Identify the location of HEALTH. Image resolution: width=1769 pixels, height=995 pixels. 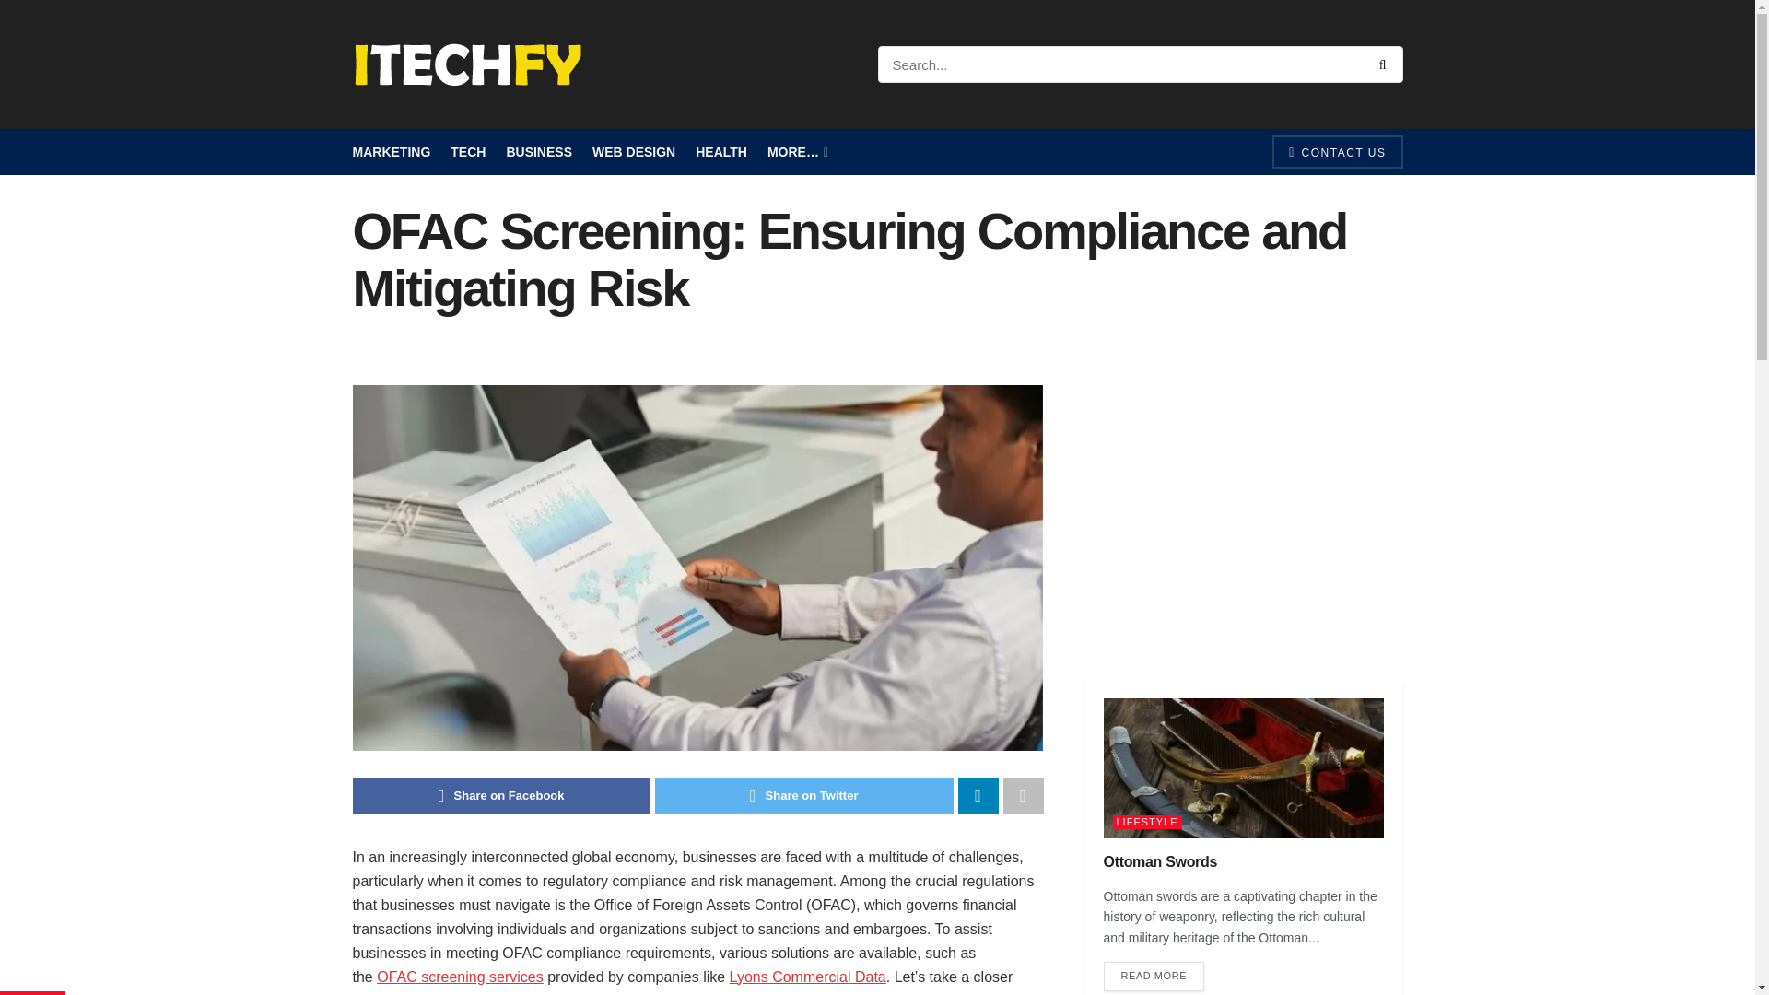
(720, 152).